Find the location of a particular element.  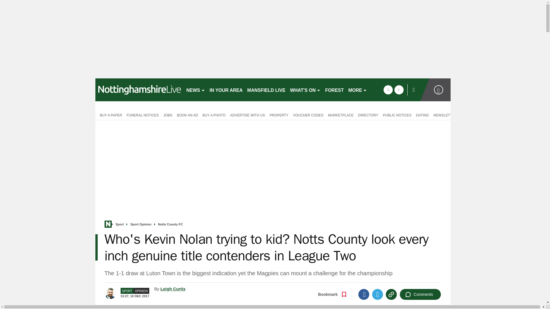

IN YOUR AREA is located at coordinates (226, 90).